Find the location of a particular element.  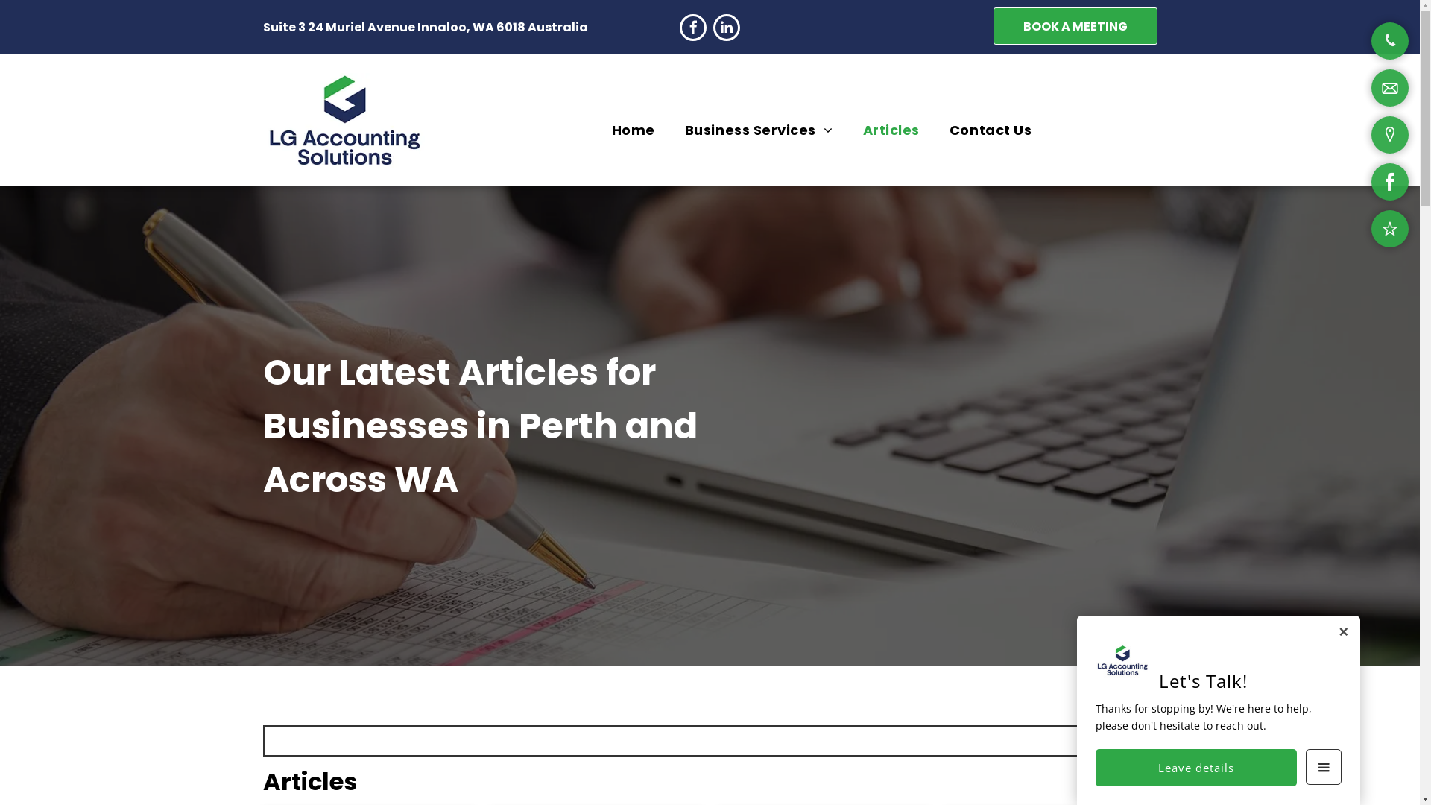

Articles is located at coordinates (891, 130).